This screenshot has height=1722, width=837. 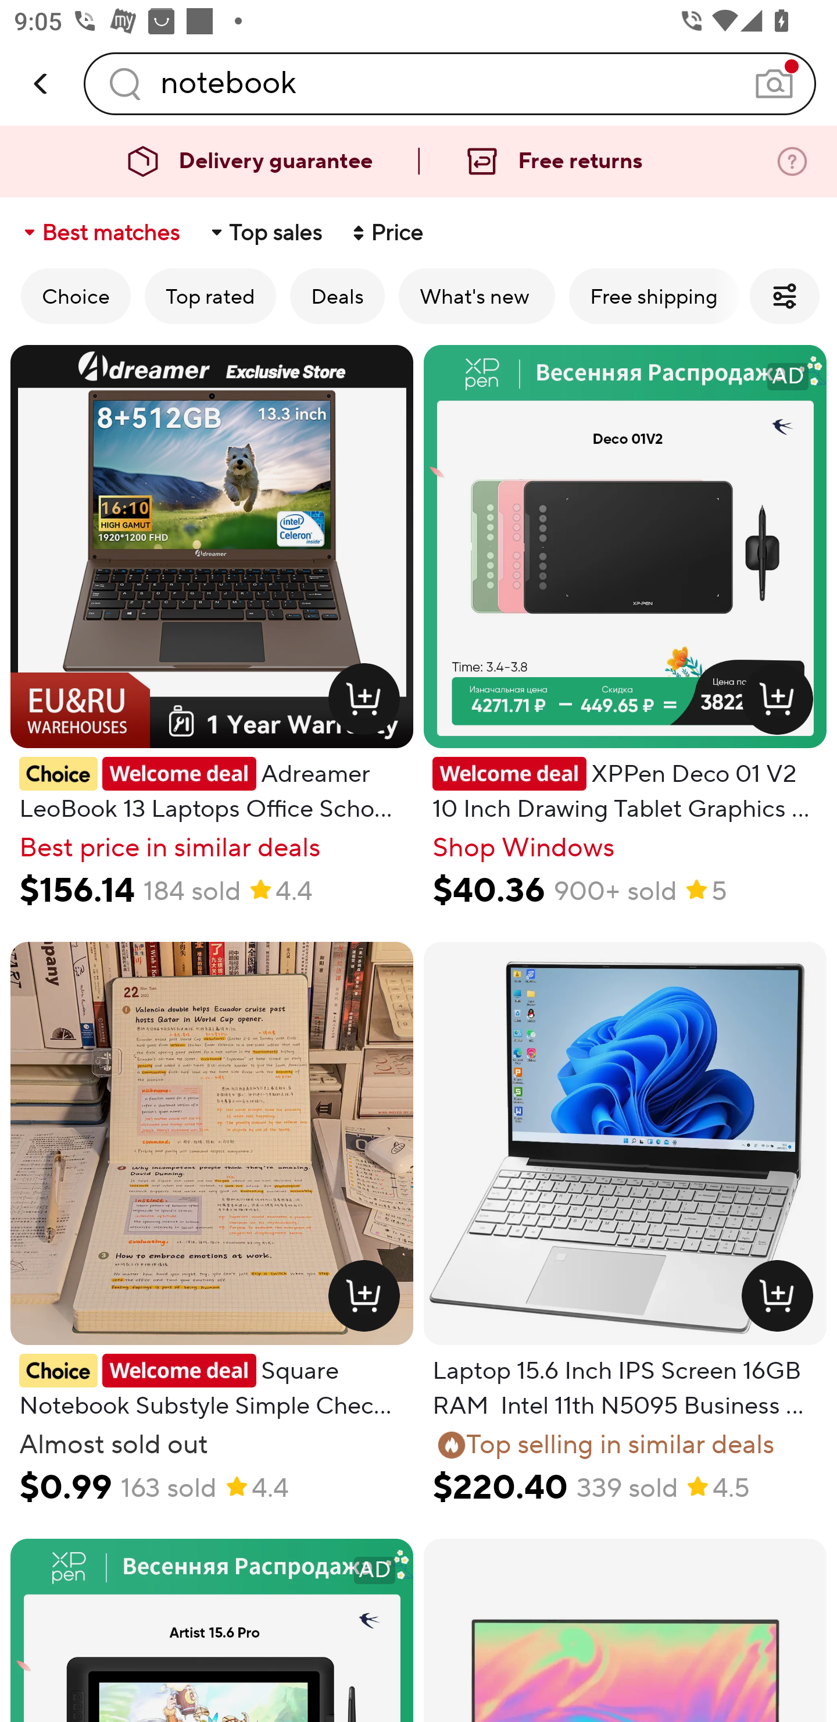 I want to click on back, so click(x=42, y=84).